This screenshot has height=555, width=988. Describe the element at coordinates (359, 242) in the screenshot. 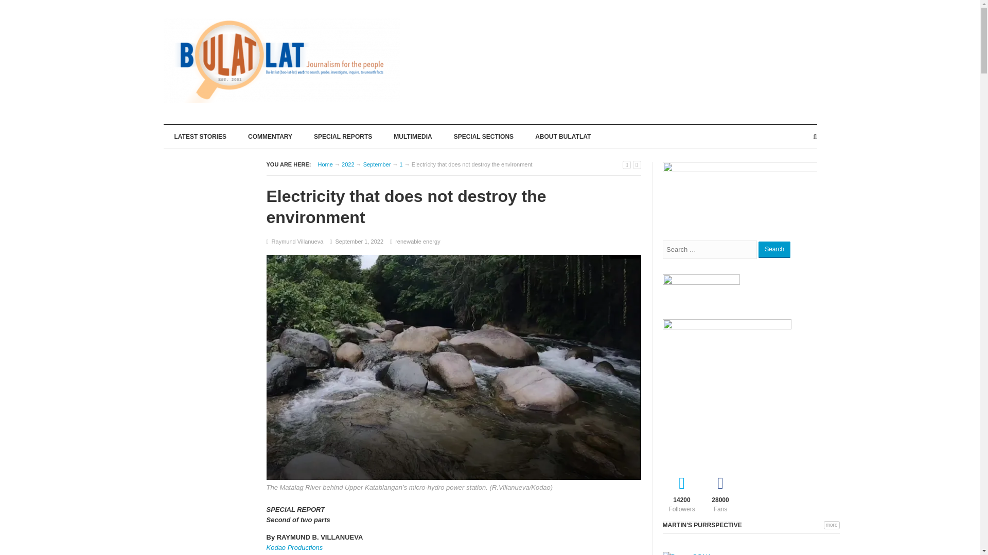

I see `Thursday, September 1, 2022, 2:16 pm` at that location.